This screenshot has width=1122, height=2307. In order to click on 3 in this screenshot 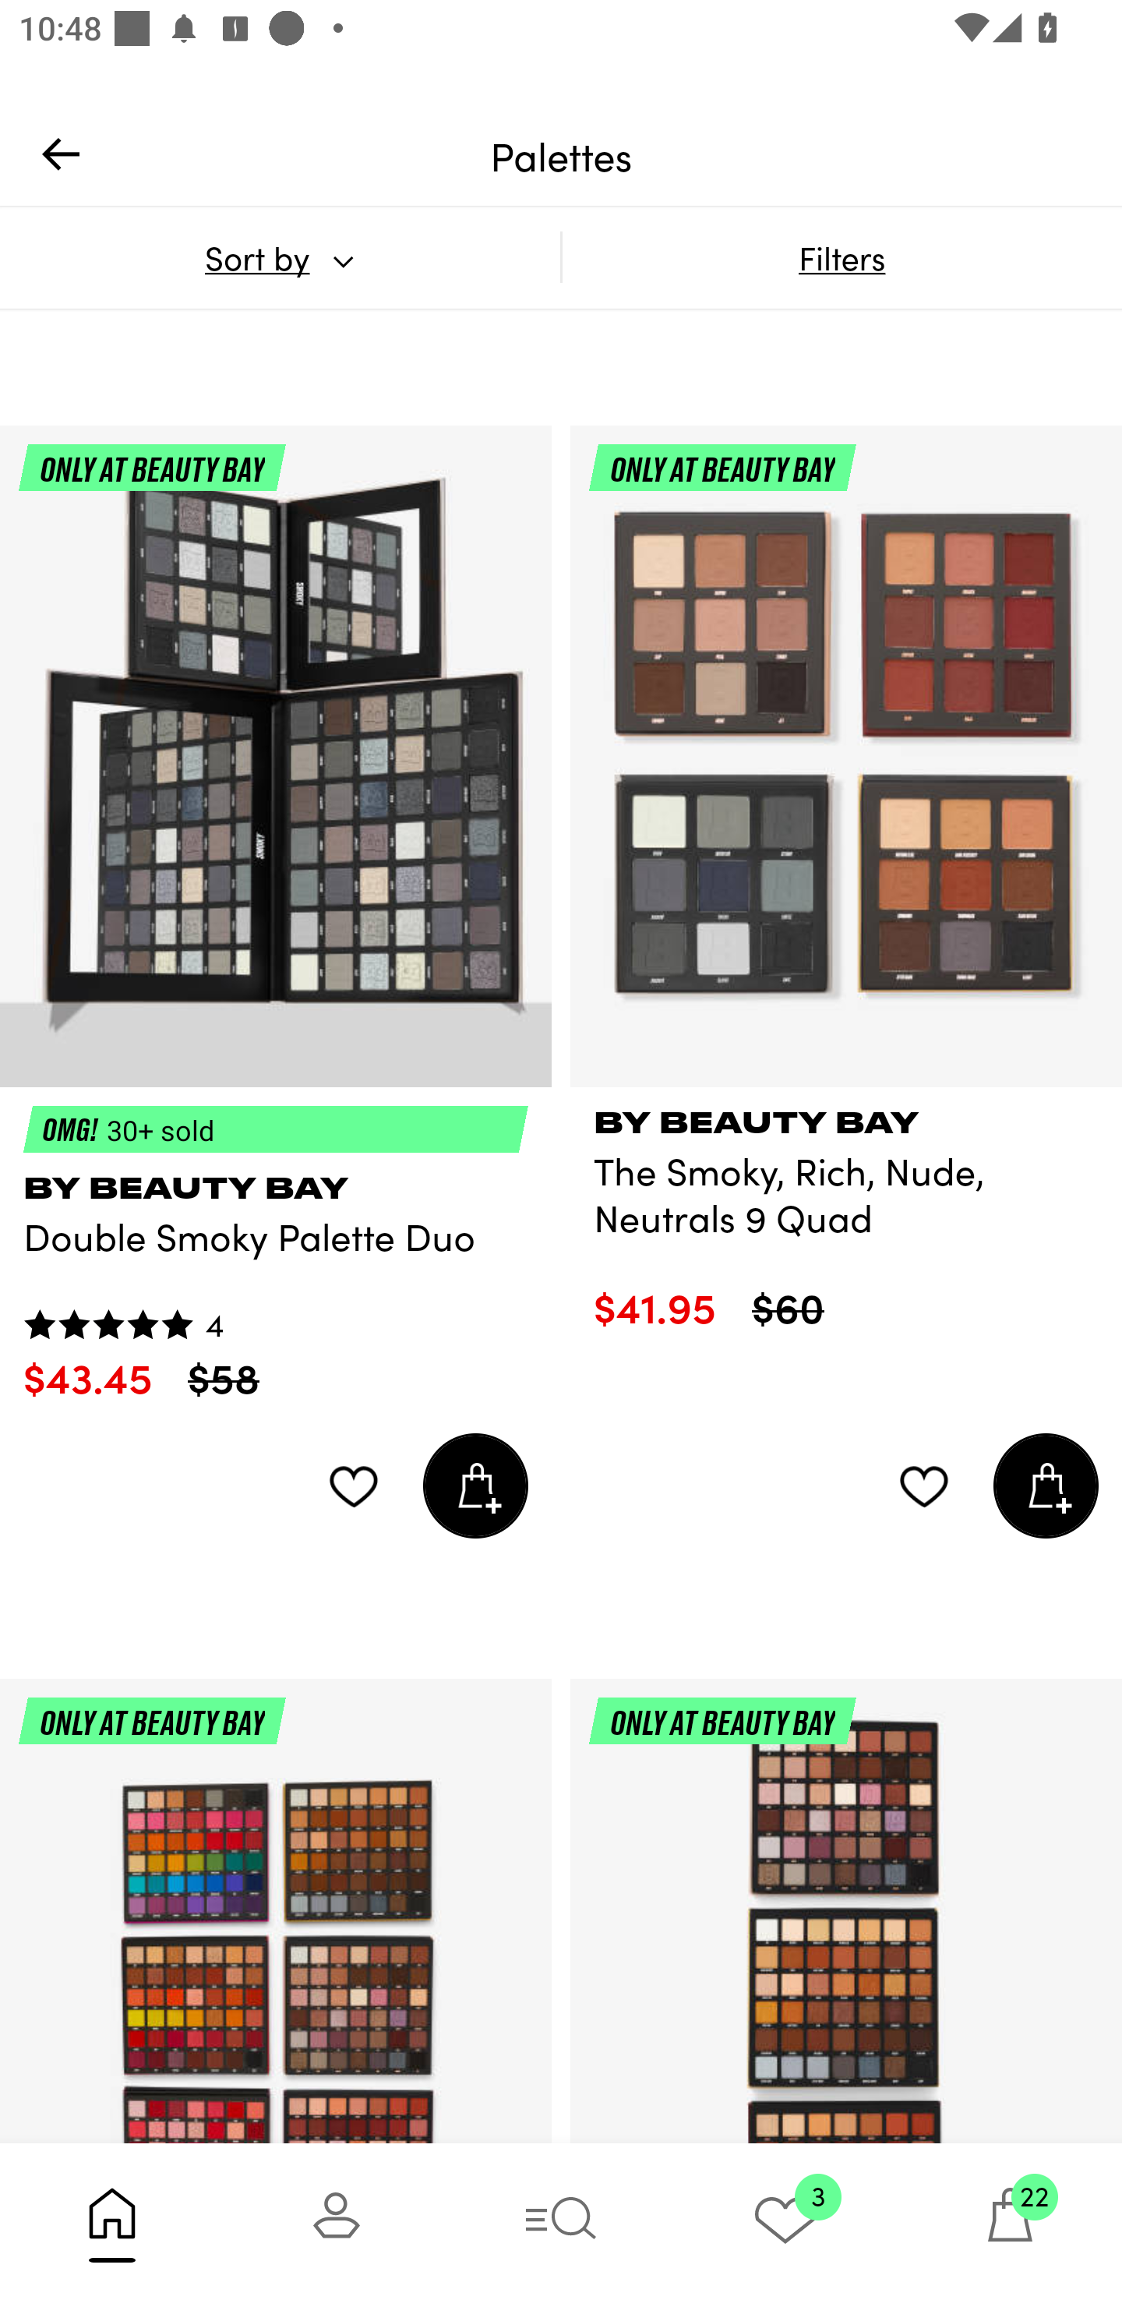, I will do `click(785, 2224)`.